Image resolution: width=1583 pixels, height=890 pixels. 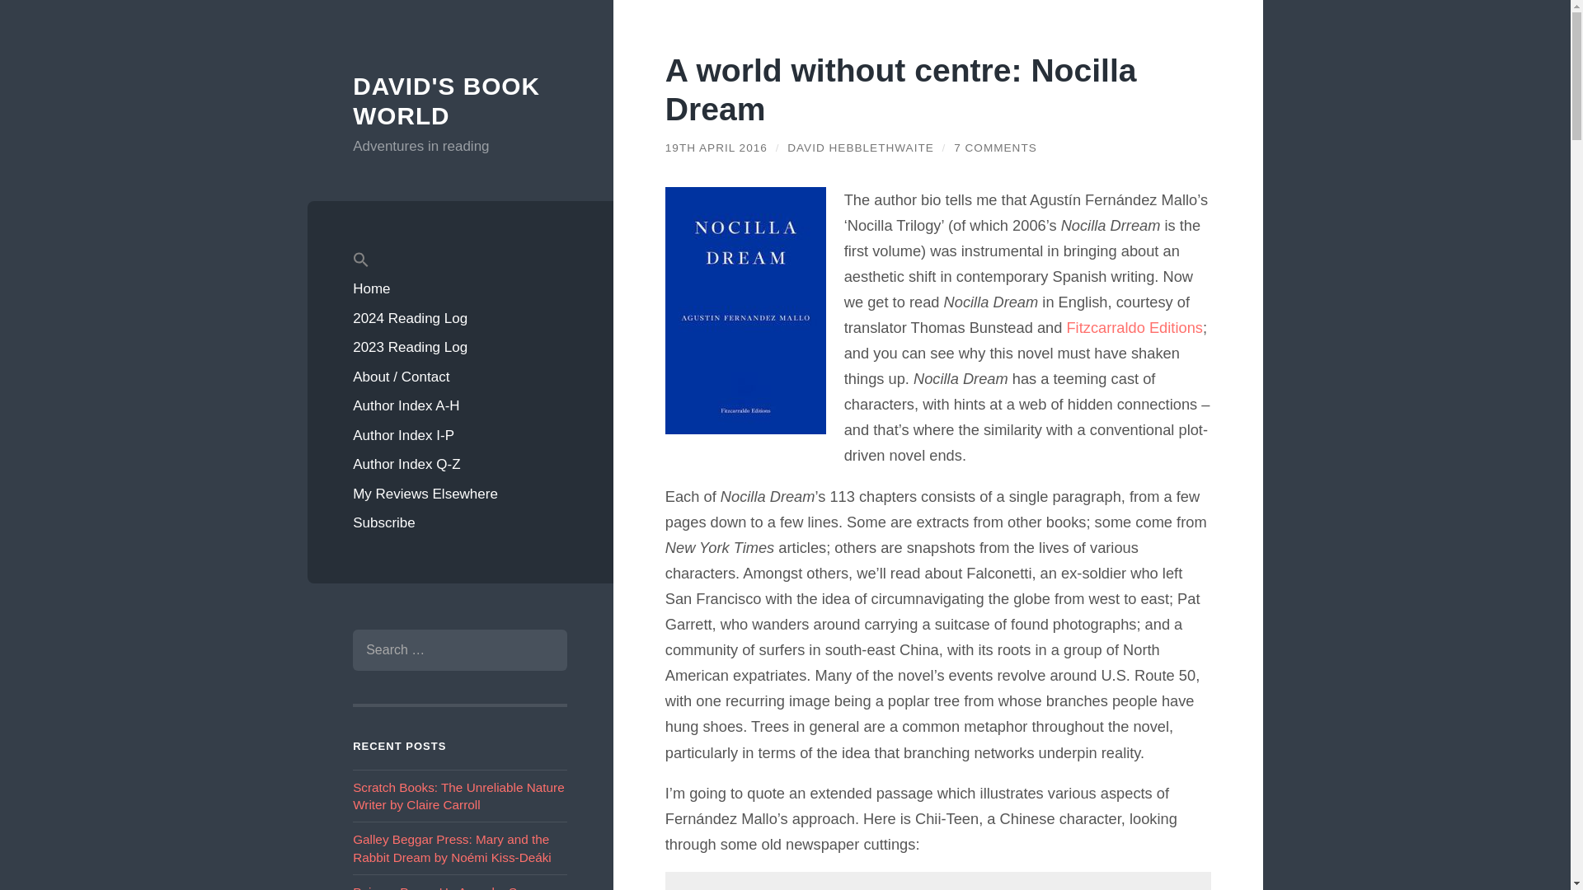 I want to click on Author Index I-P, so click(x=460, y=435).